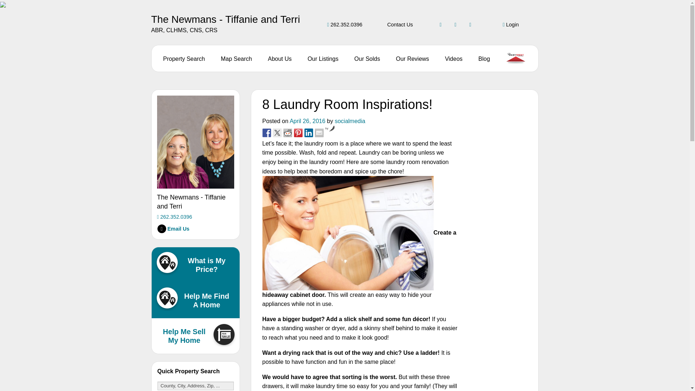 This screenshot has height=391, width=695. Describe the element at coordinates (323, 59) in the screenshot. I see `Our Listings` at that location.